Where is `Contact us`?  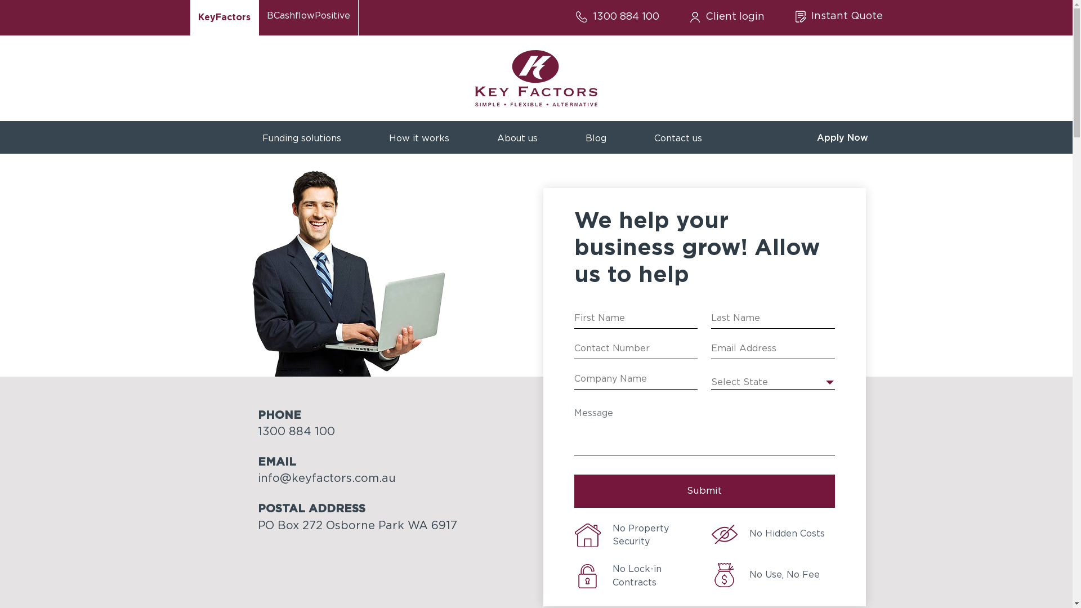 Contact us is located at coordinates (678, 137).